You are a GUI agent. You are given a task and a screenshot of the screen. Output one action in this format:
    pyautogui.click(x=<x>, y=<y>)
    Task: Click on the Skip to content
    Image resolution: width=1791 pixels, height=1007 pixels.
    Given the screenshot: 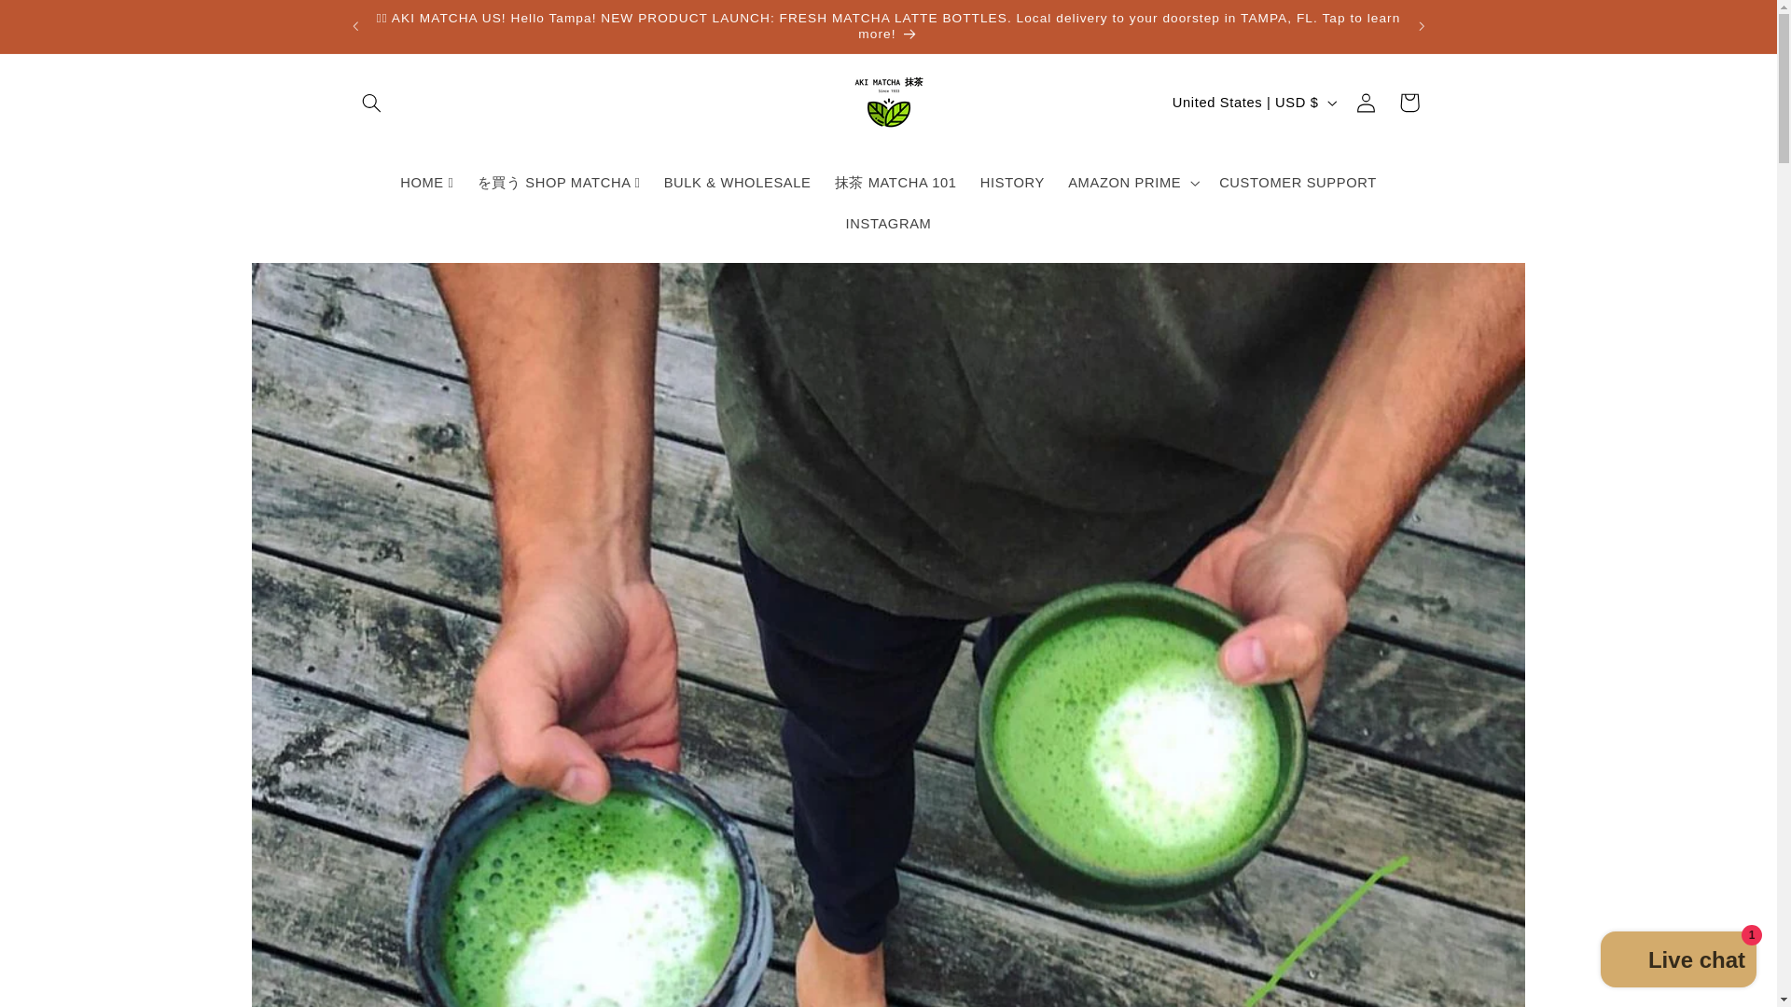 What is the action you would take?
    pyautogui.click(x=59, y=22)
    